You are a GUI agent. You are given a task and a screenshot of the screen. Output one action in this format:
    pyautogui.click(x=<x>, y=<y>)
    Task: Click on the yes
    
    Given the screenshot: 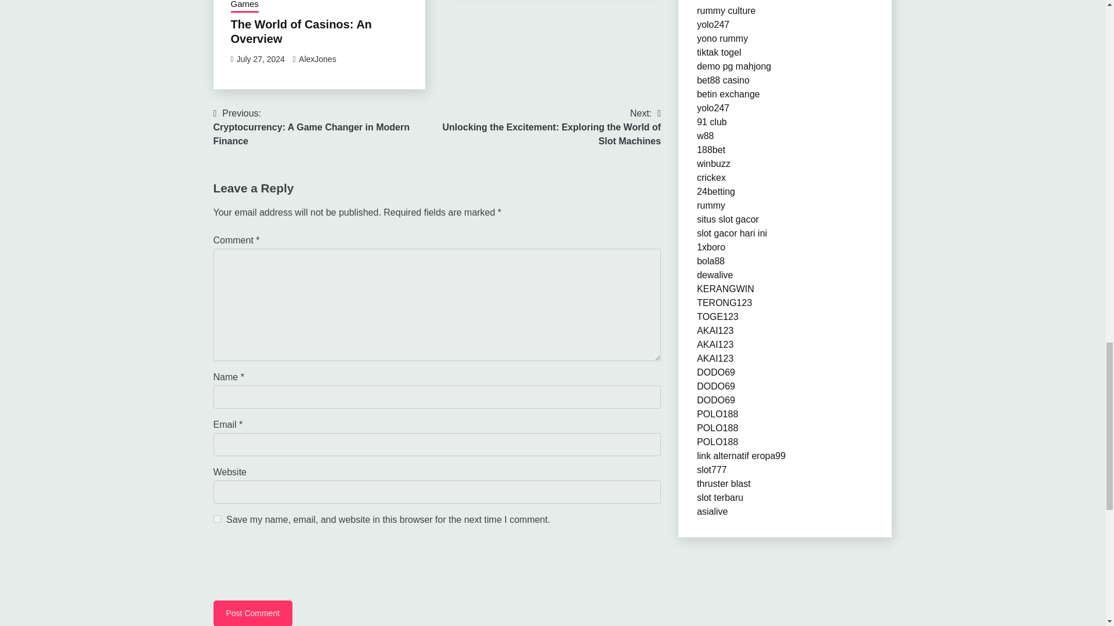 What is the action you would take?
    pyautogui.click(x=217, y=518)
    